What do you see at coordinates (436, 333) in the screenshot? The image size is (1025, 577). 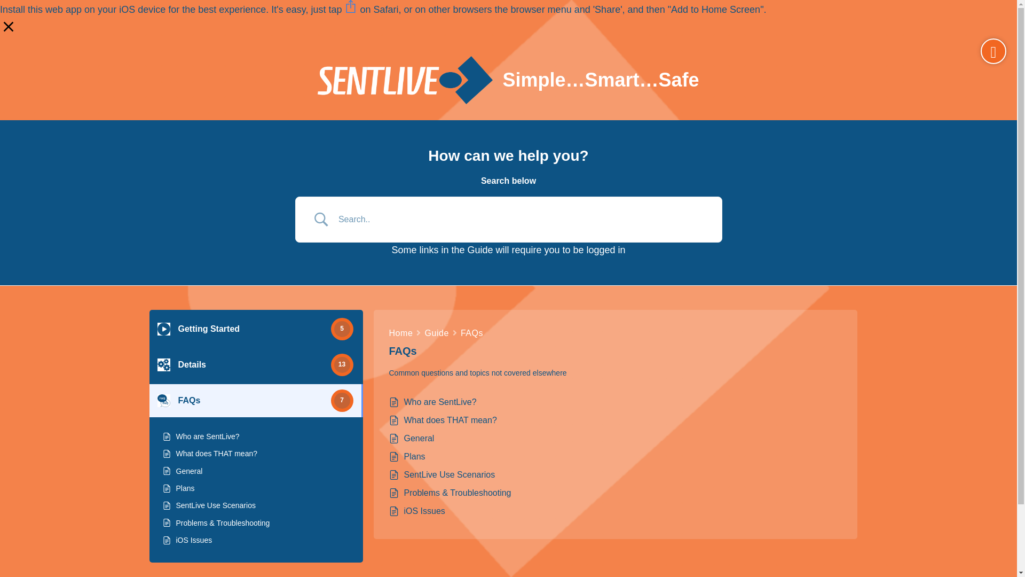 I see `Guide` at bounding box center [436, 333].